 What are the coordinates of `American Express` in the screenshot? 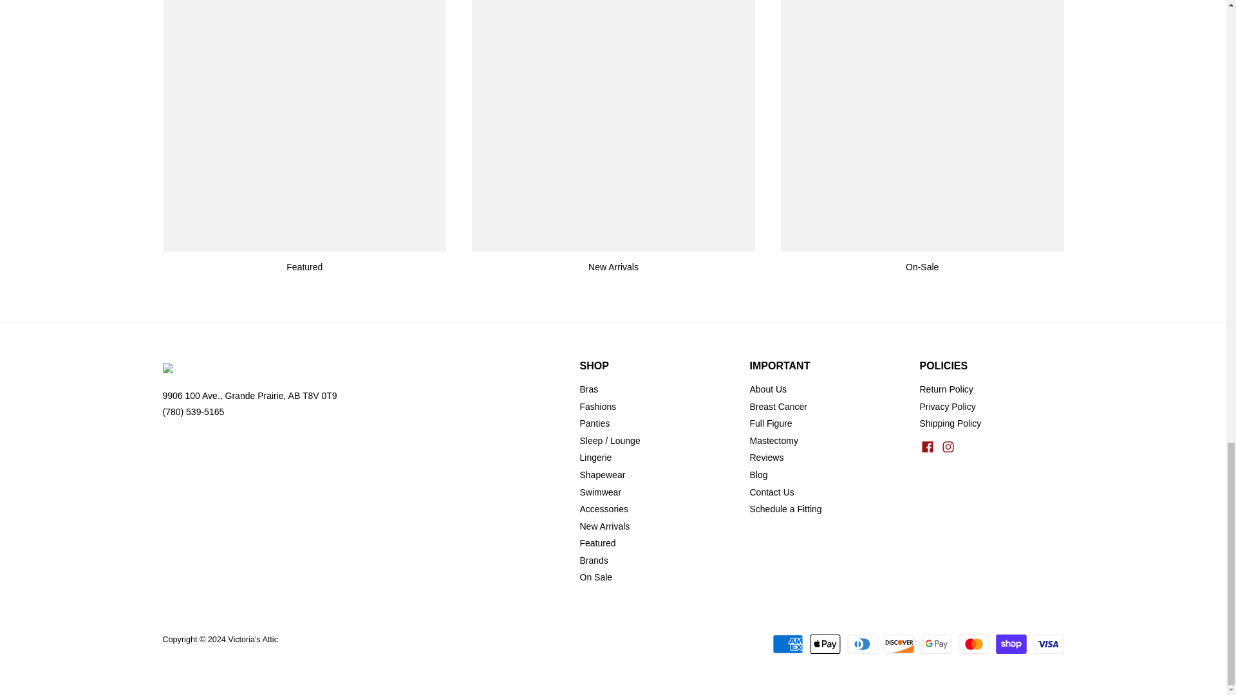 It's located at (788, 644).